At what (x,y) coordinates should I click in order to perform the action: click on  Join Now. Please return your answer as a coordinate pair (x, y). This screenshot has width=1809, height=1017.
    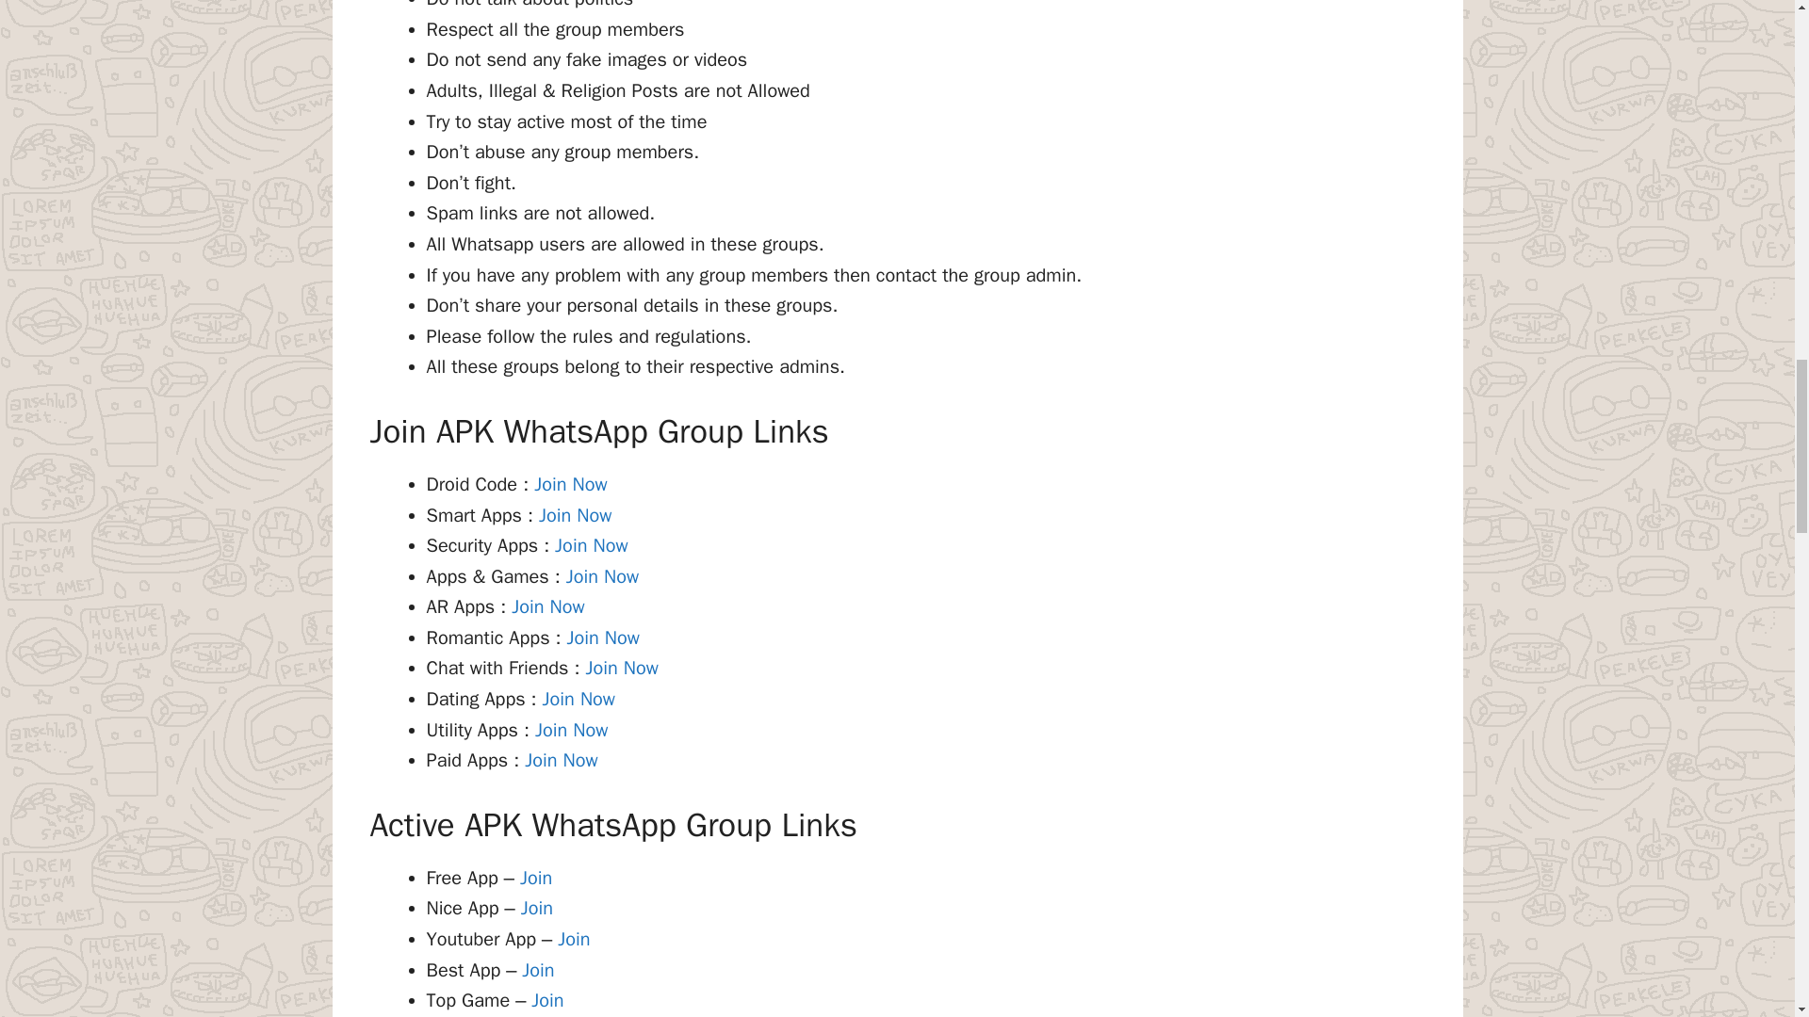
    Looking at the image, I should click on (576, 699).